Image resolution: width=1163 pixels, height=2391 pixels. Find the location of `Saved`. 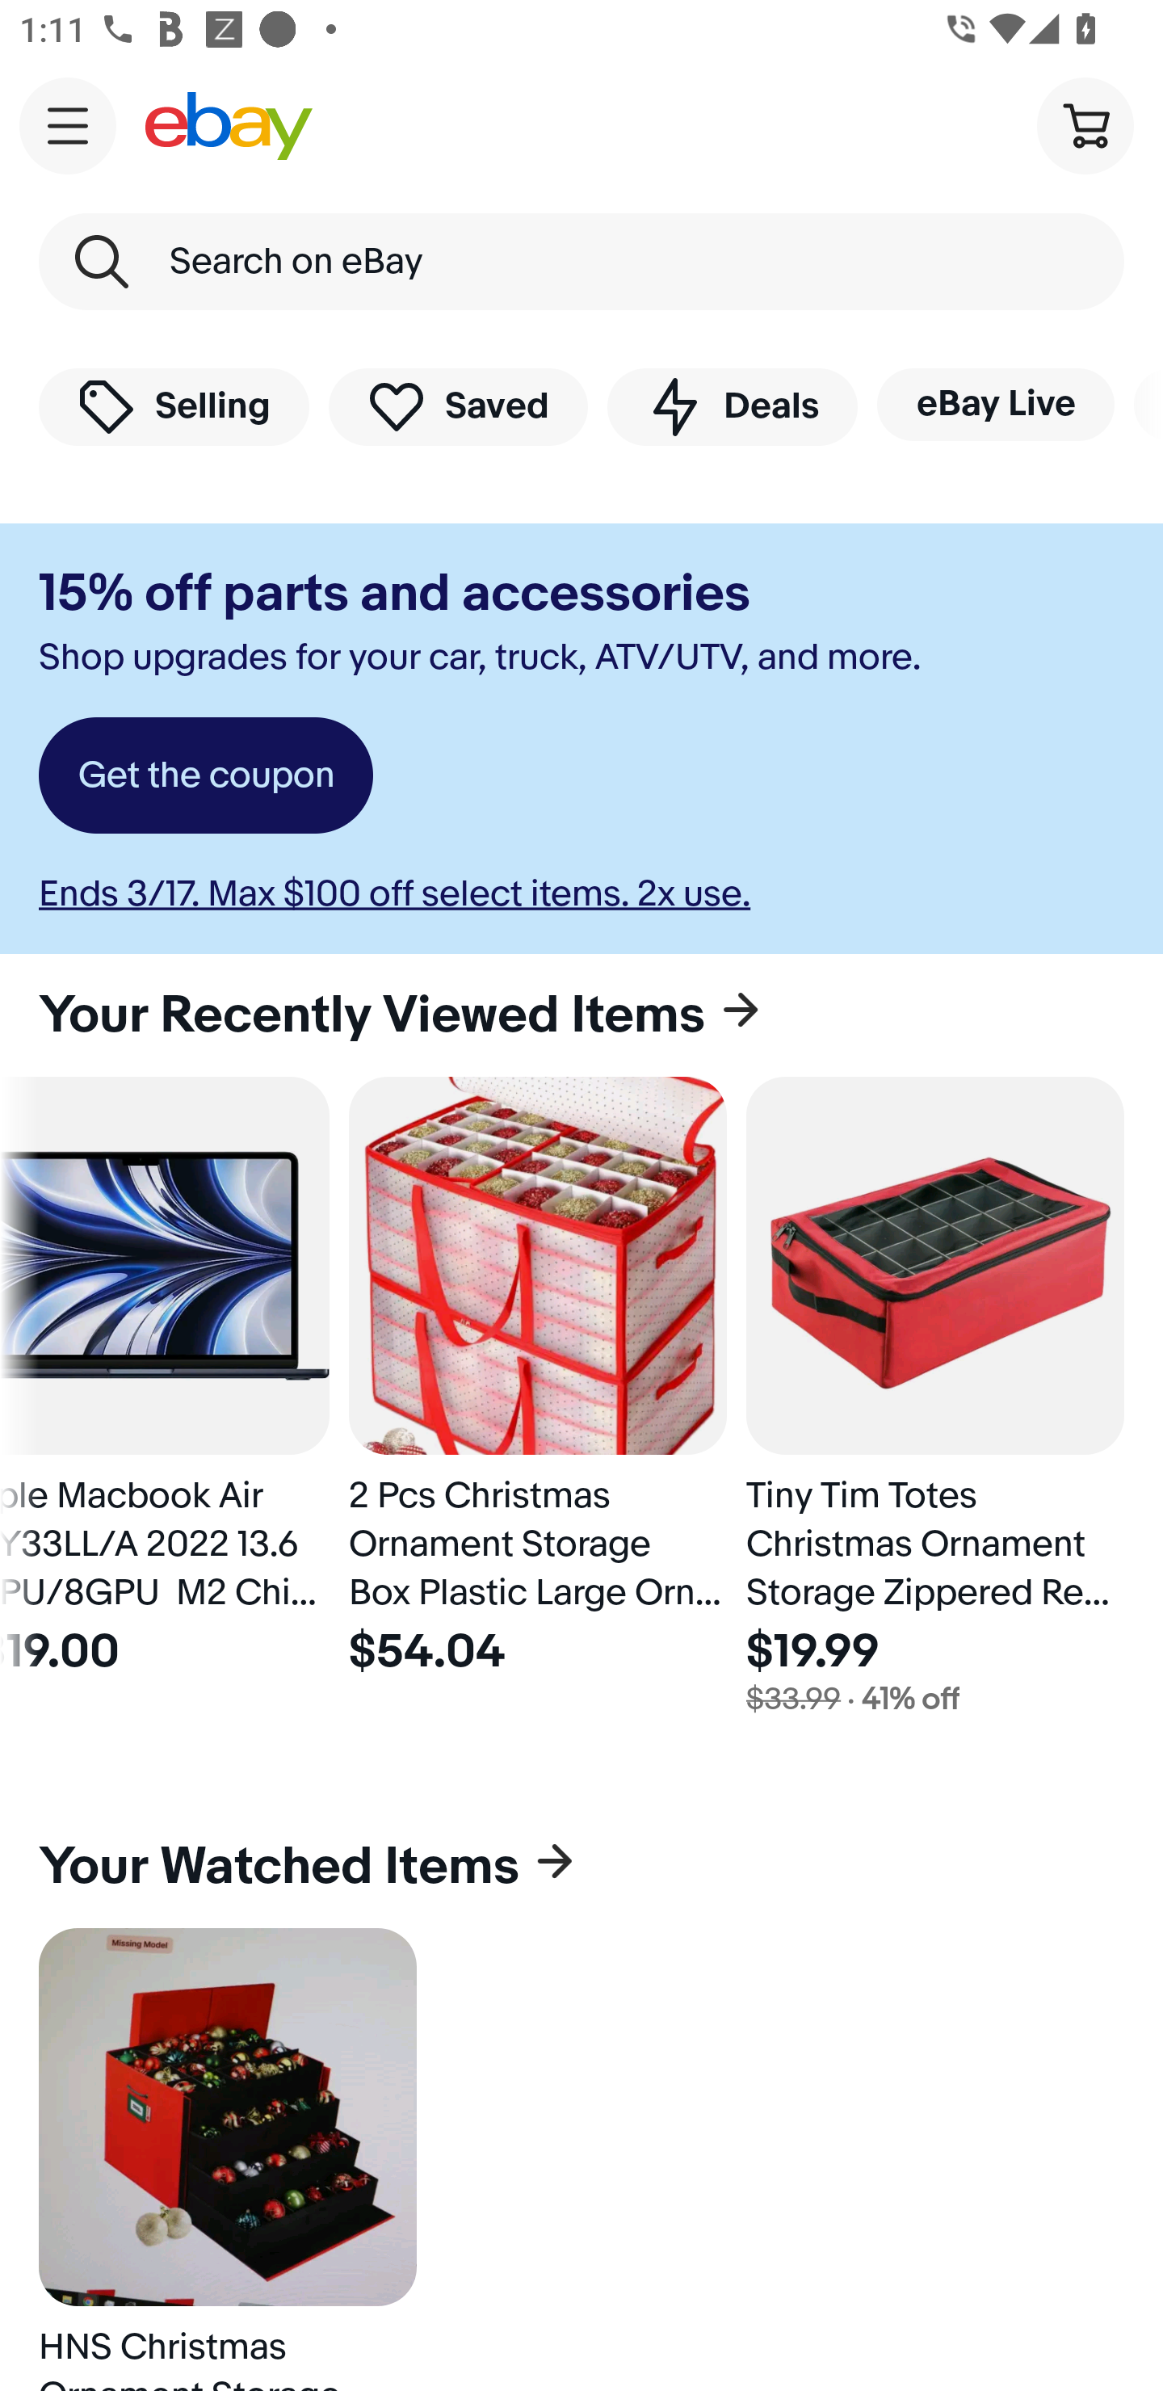

Saved is located at coordinates (459, 406).